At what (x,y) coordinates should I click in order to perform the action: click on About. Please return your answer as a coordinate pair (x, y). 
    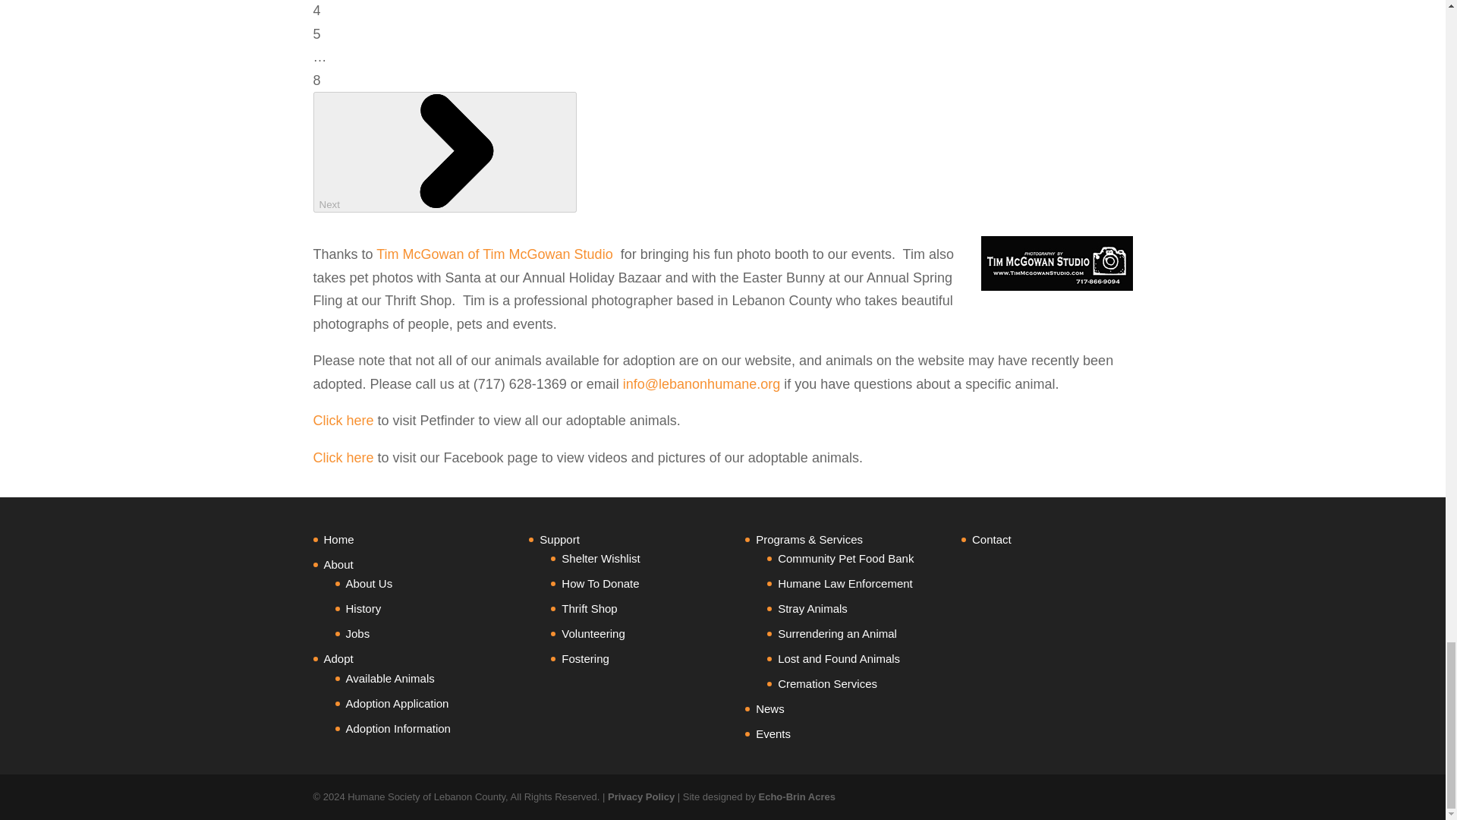
    Looking at the image, I should click on (338, 564).